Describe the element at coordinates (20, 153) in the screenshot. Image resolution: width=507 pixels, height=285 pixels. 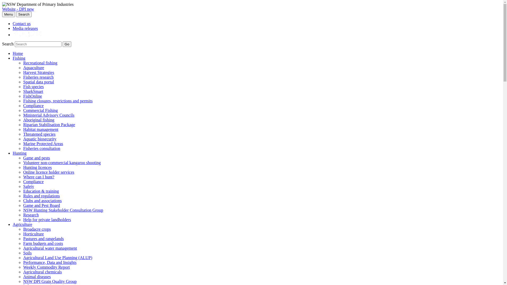
I see `Hunting` at that location.